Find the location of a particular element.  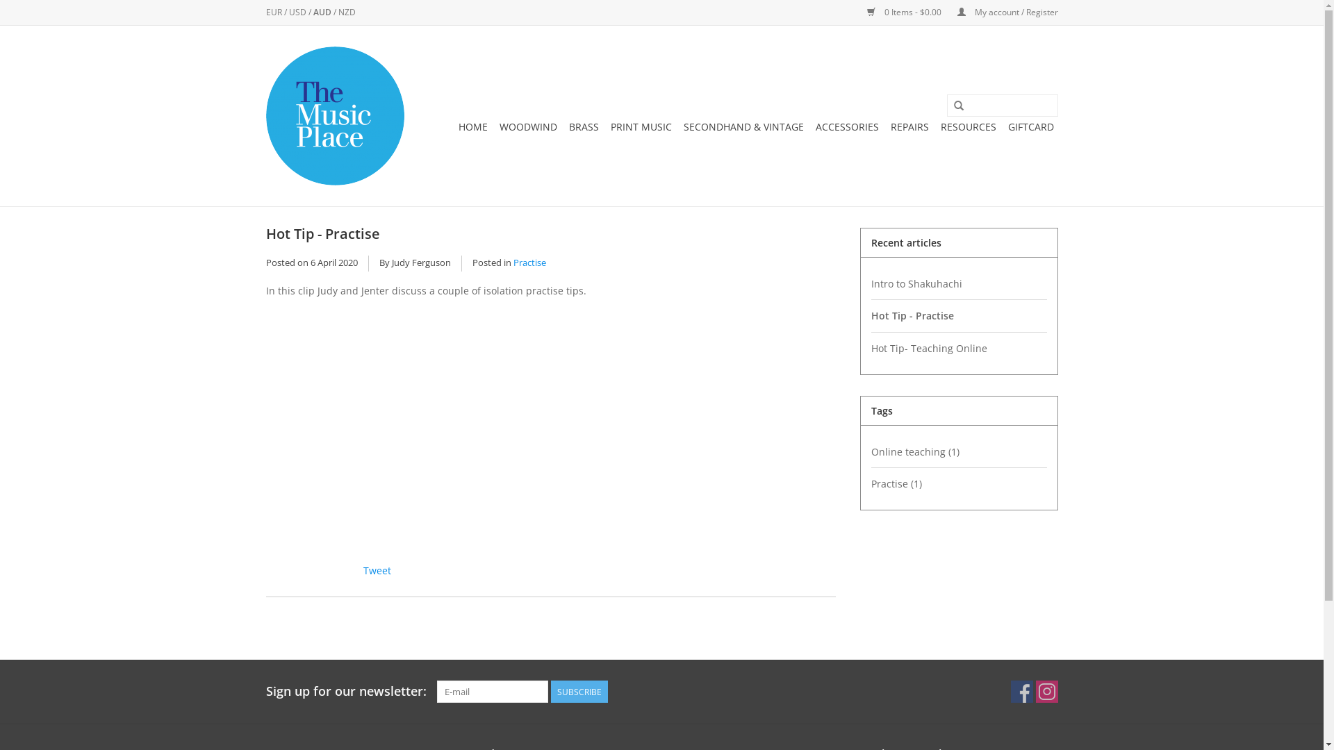

0 Items - $0.00 is located at coordinates (898, 12).